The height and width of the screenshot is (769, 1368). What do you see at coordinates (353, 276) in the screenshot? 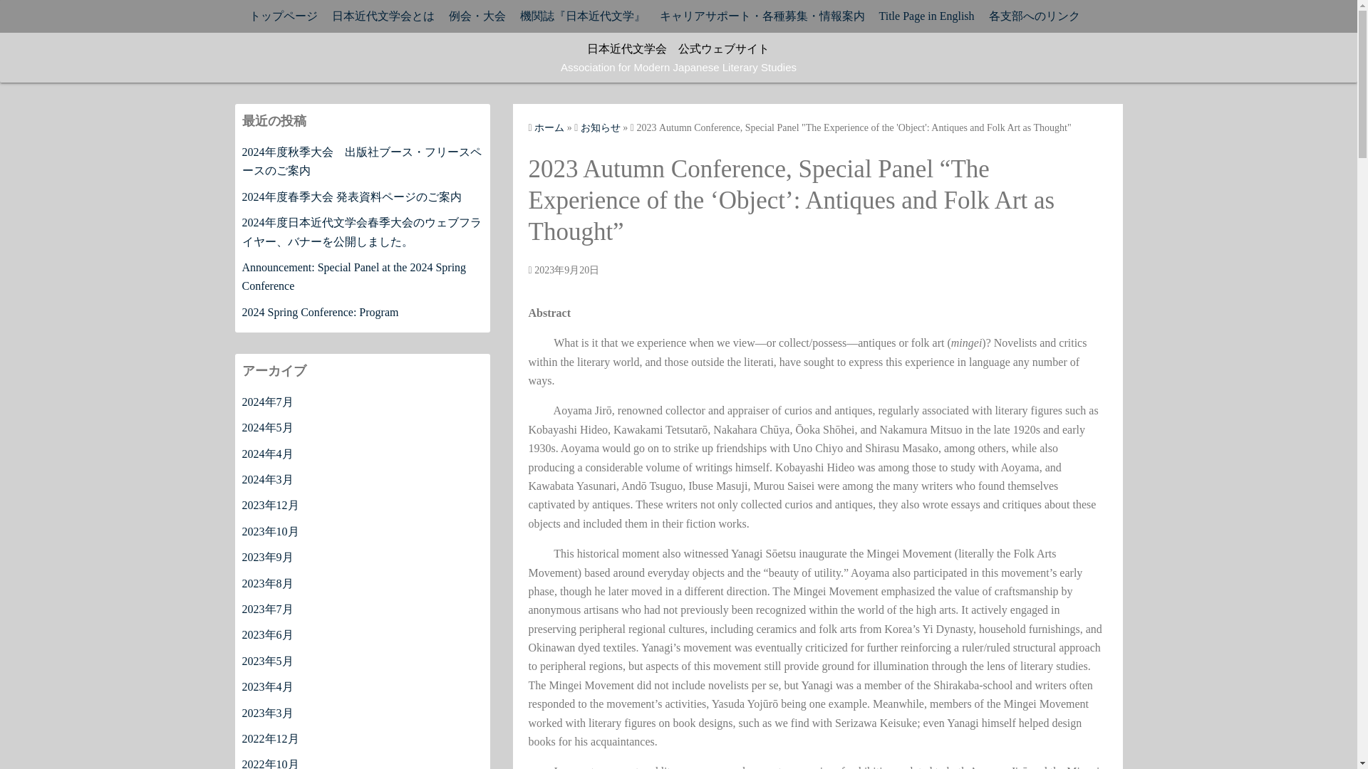
I see `Announcement: Special Panel at the 2024 Spring Conference` at bounding box center [353, 276].